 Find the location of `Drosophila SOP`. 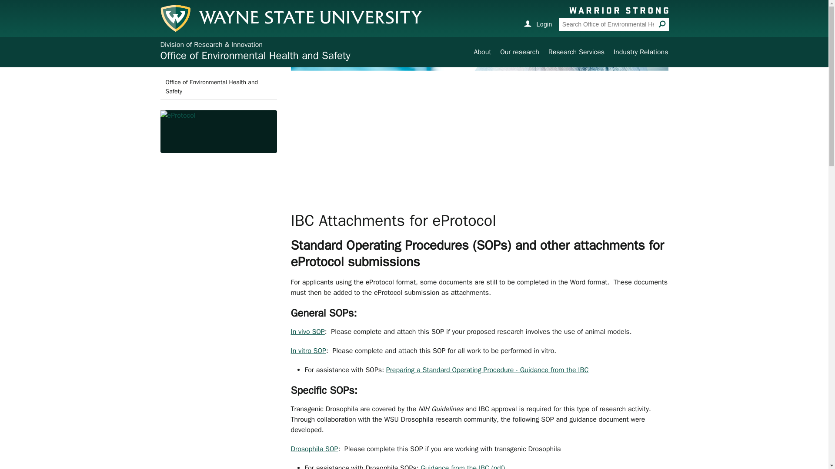

Drosophila SOP is located at coordinates (314, 449).